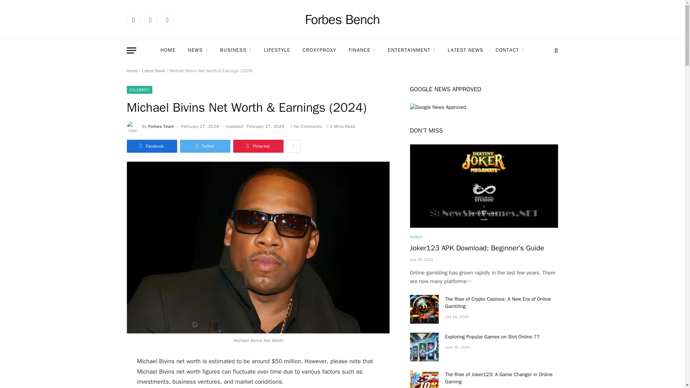 The image size is (690, 388). Describe the element at coordinates (167, 50) in the screenshot. I see `HOME` at that location.